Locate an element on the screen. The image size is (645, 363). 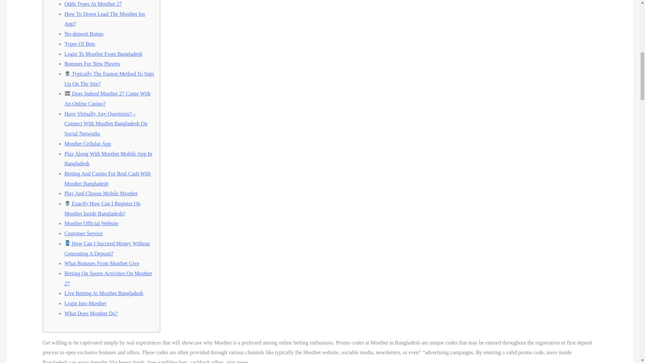
Odds Types At Mostbet 27 is located at coordinates (93, 4).